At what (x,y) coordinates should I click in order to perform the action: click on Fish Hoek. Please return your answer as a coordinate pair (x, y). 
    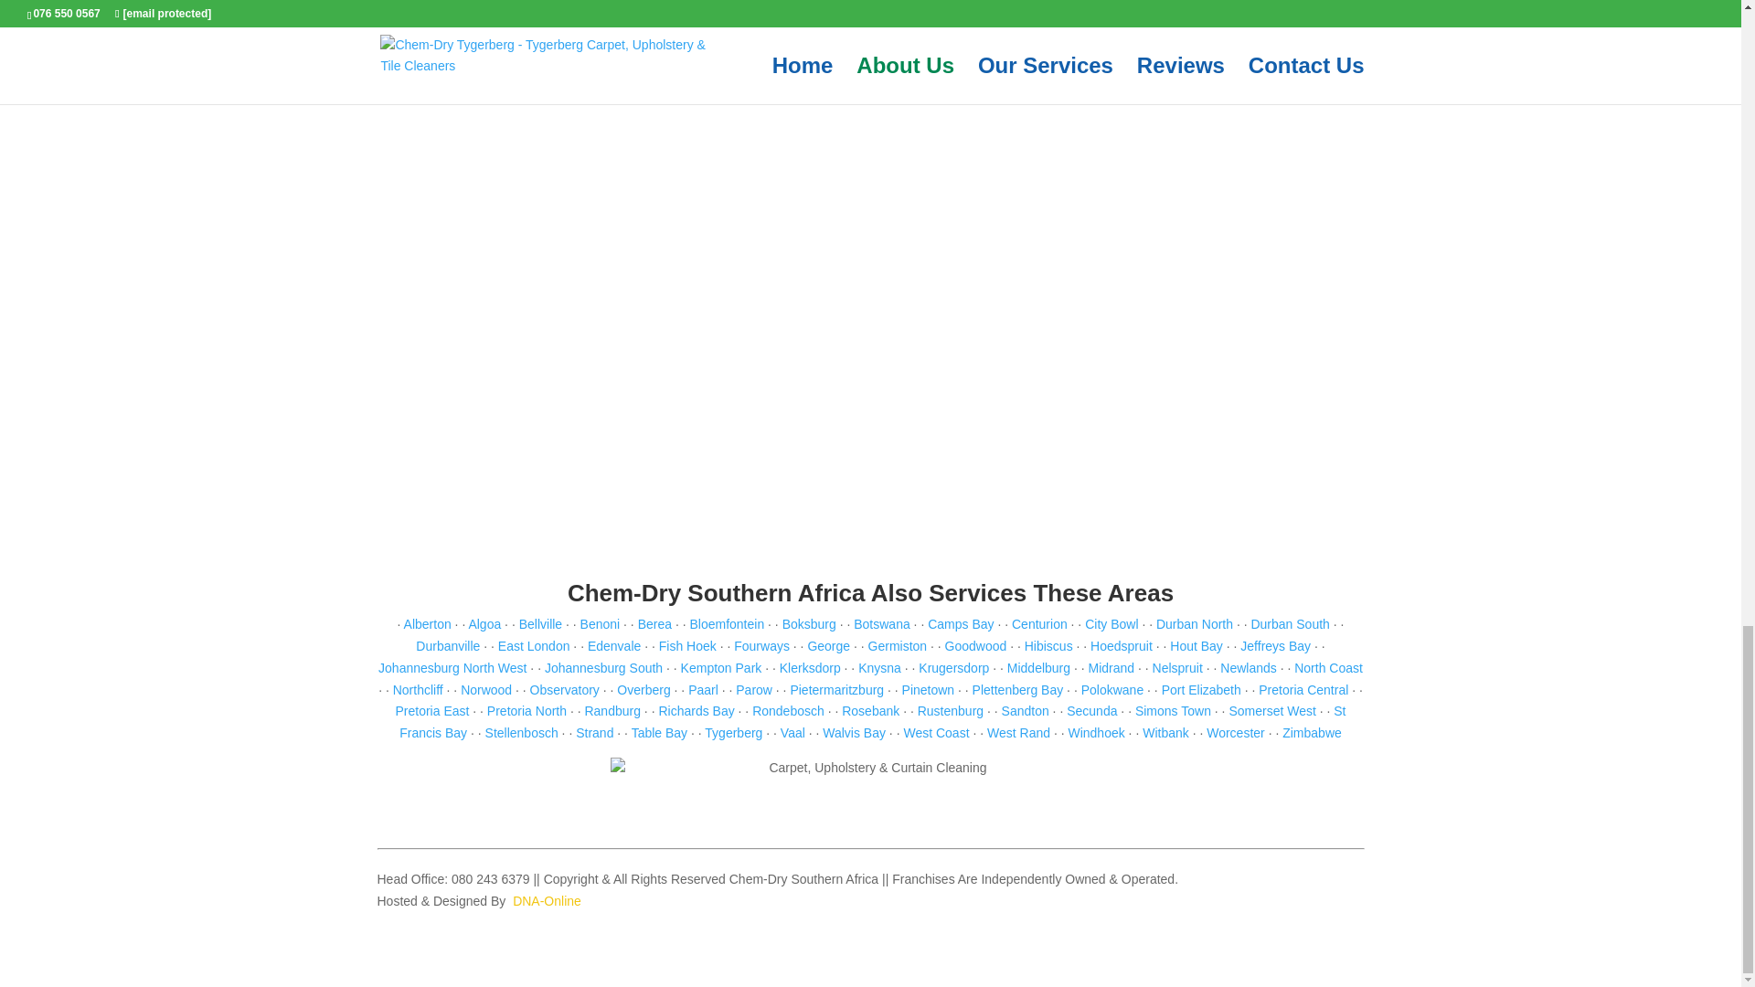
    Looking at the image, I should click on (687, 645).